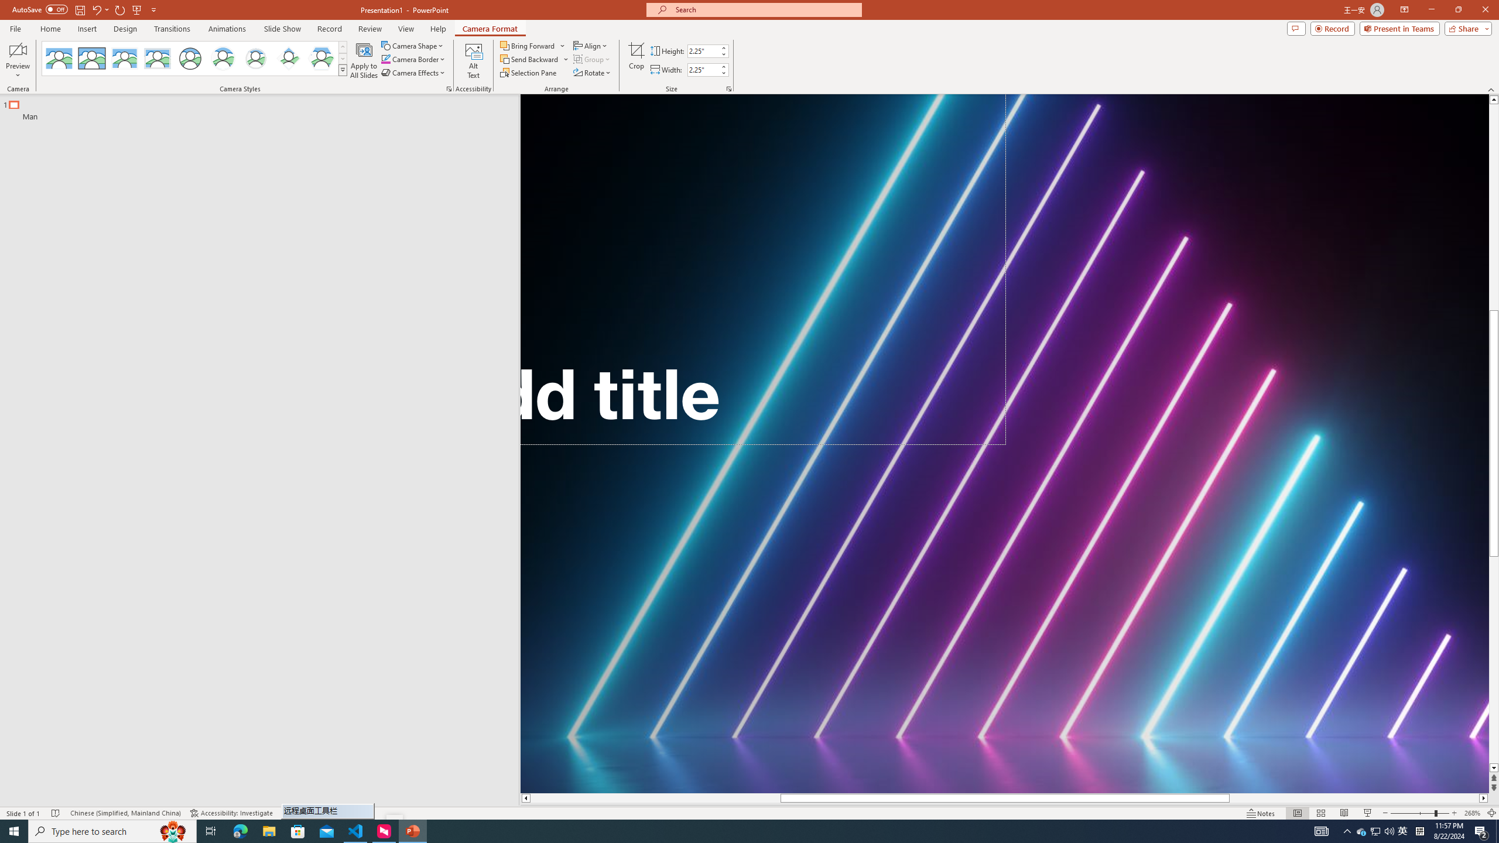 The width and height of the screenshot is (1499, 843). Describe the element at coordinates (534, 59) in the screenshot. I see `Send Backward` at that location.